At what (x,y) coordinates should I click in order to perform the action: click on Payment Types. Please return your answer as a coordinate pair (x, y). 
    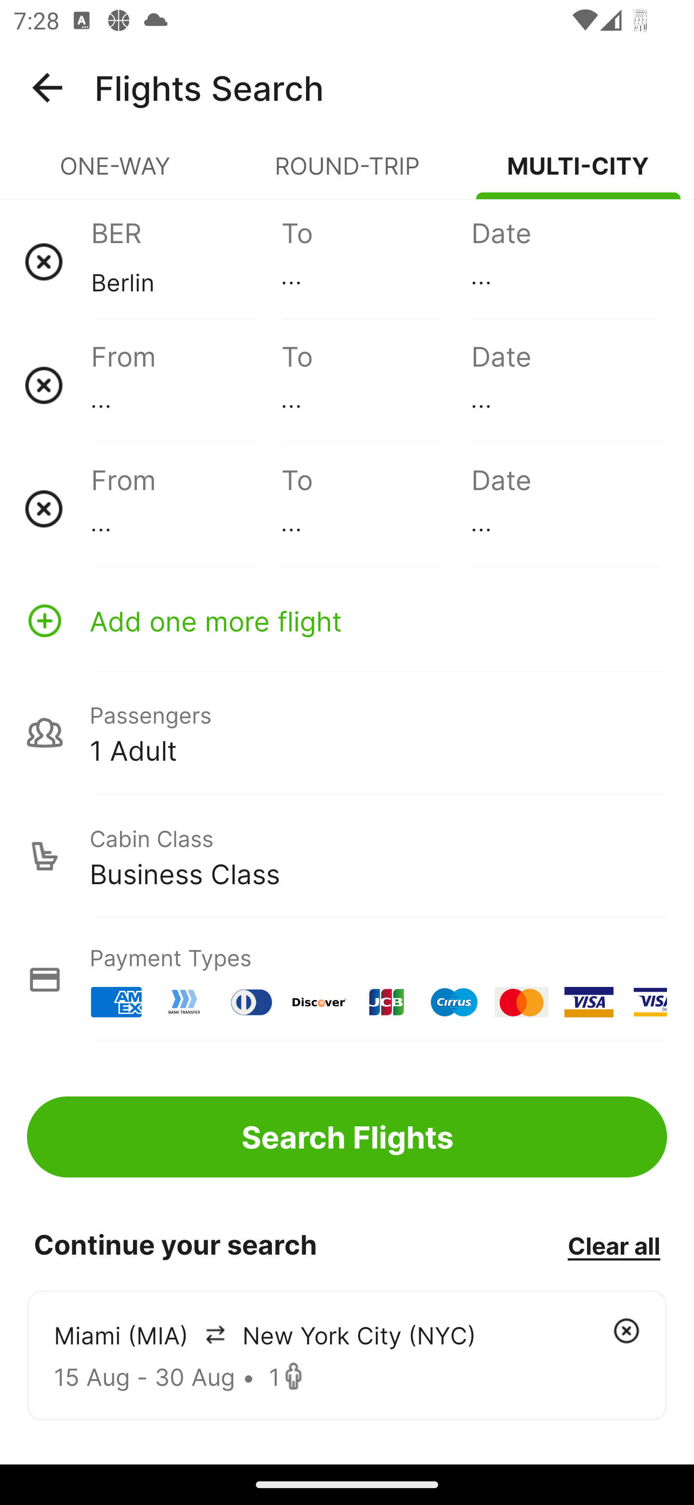
    Looking at the image, I should click on (347, 979).